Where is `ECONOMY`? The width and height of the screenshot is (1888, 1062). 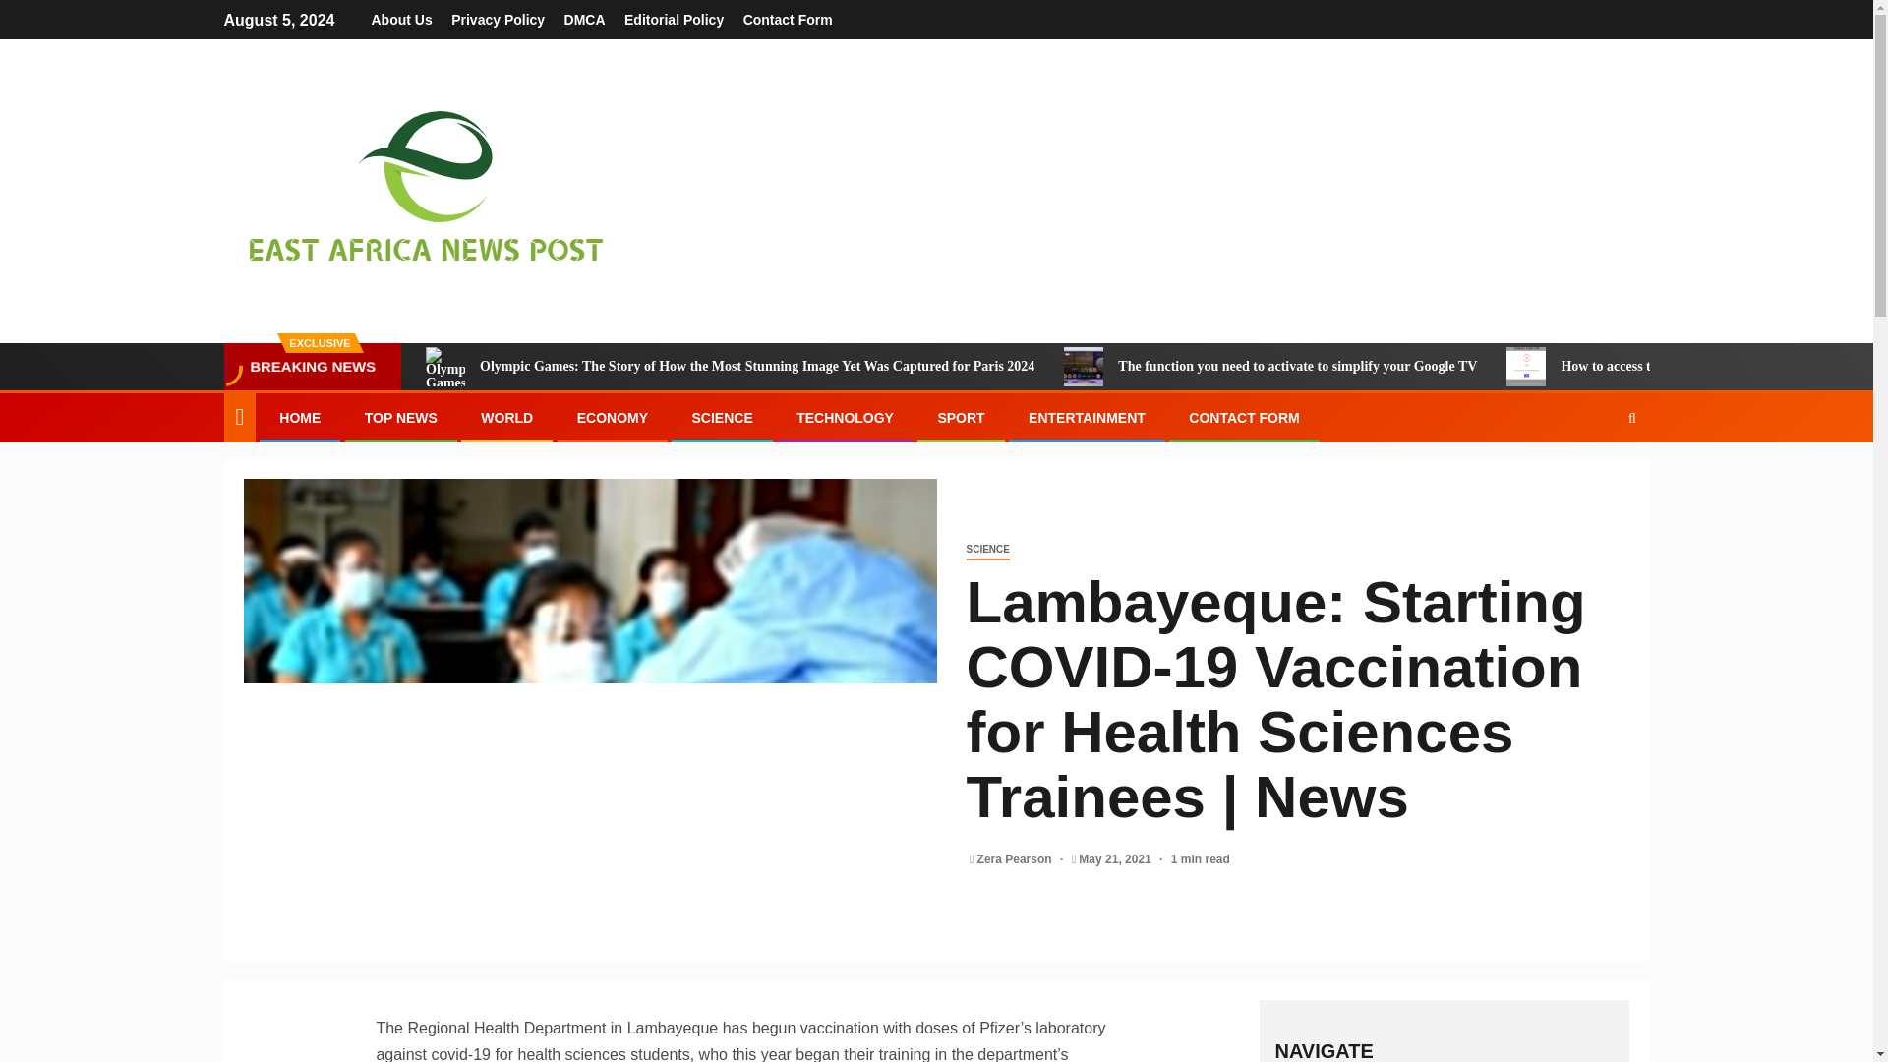 ECONOMY is located at coordinates (612, 417).